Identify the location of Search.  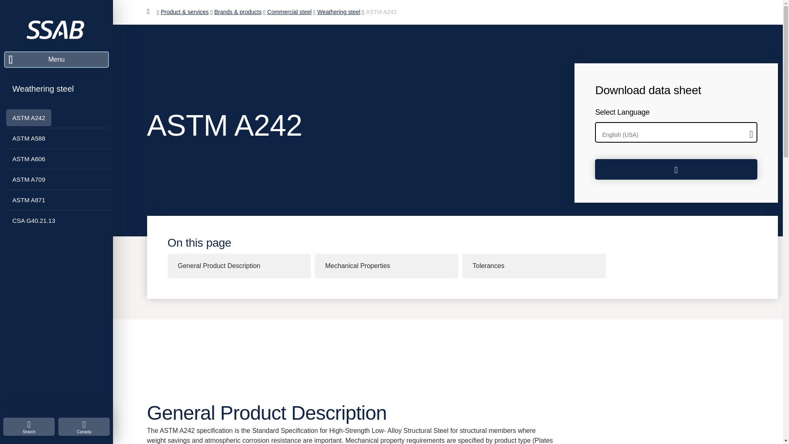
(29, 427).